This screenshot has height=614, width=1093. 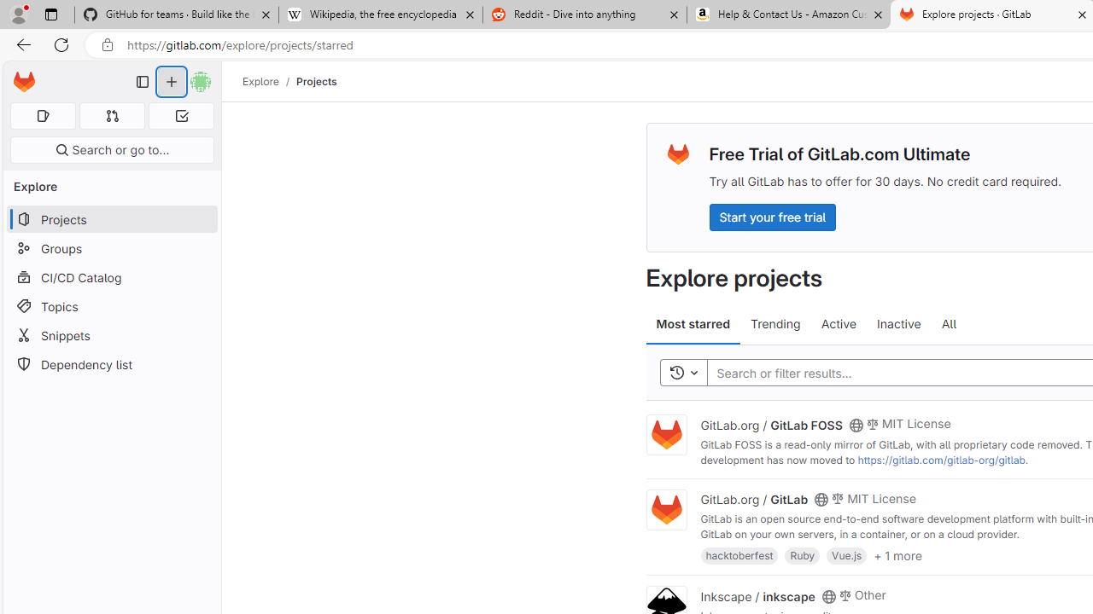 I want to click on Toggle history, so click(x=683, y=374).